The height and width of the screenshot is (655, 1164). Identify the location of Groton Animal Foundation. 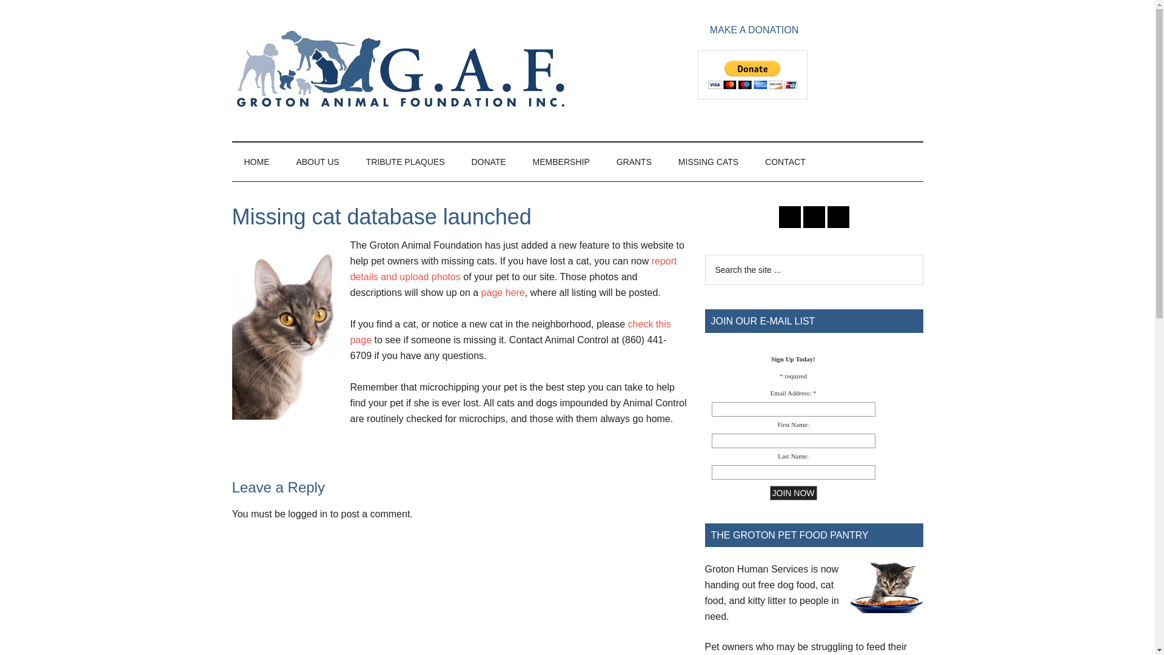
(399, 70).